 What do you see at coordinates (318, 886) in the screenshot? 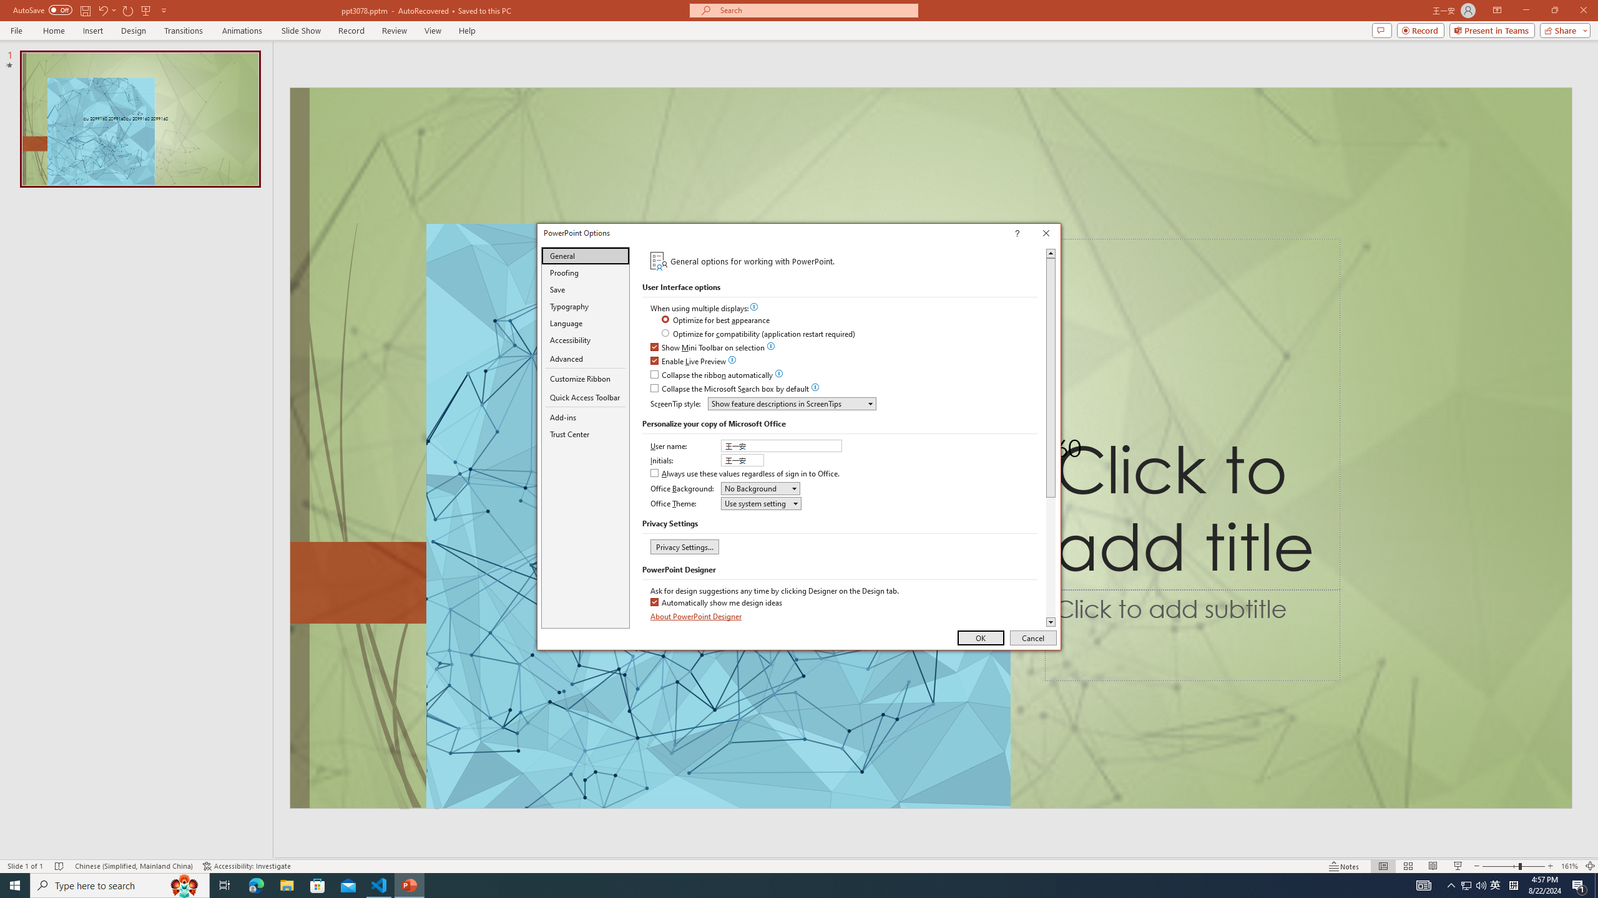
I see `Microsoft Store` at bounding box center [318, 886].